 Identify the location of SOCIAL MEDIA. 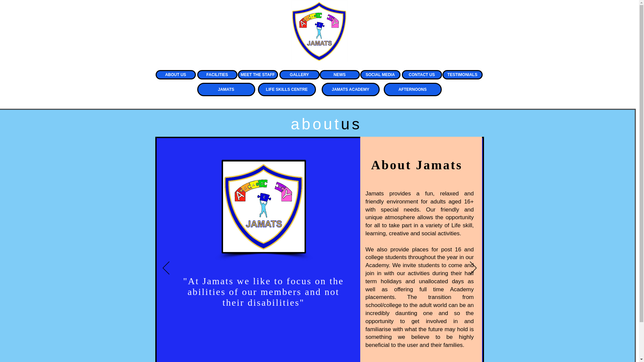
(380, 74).